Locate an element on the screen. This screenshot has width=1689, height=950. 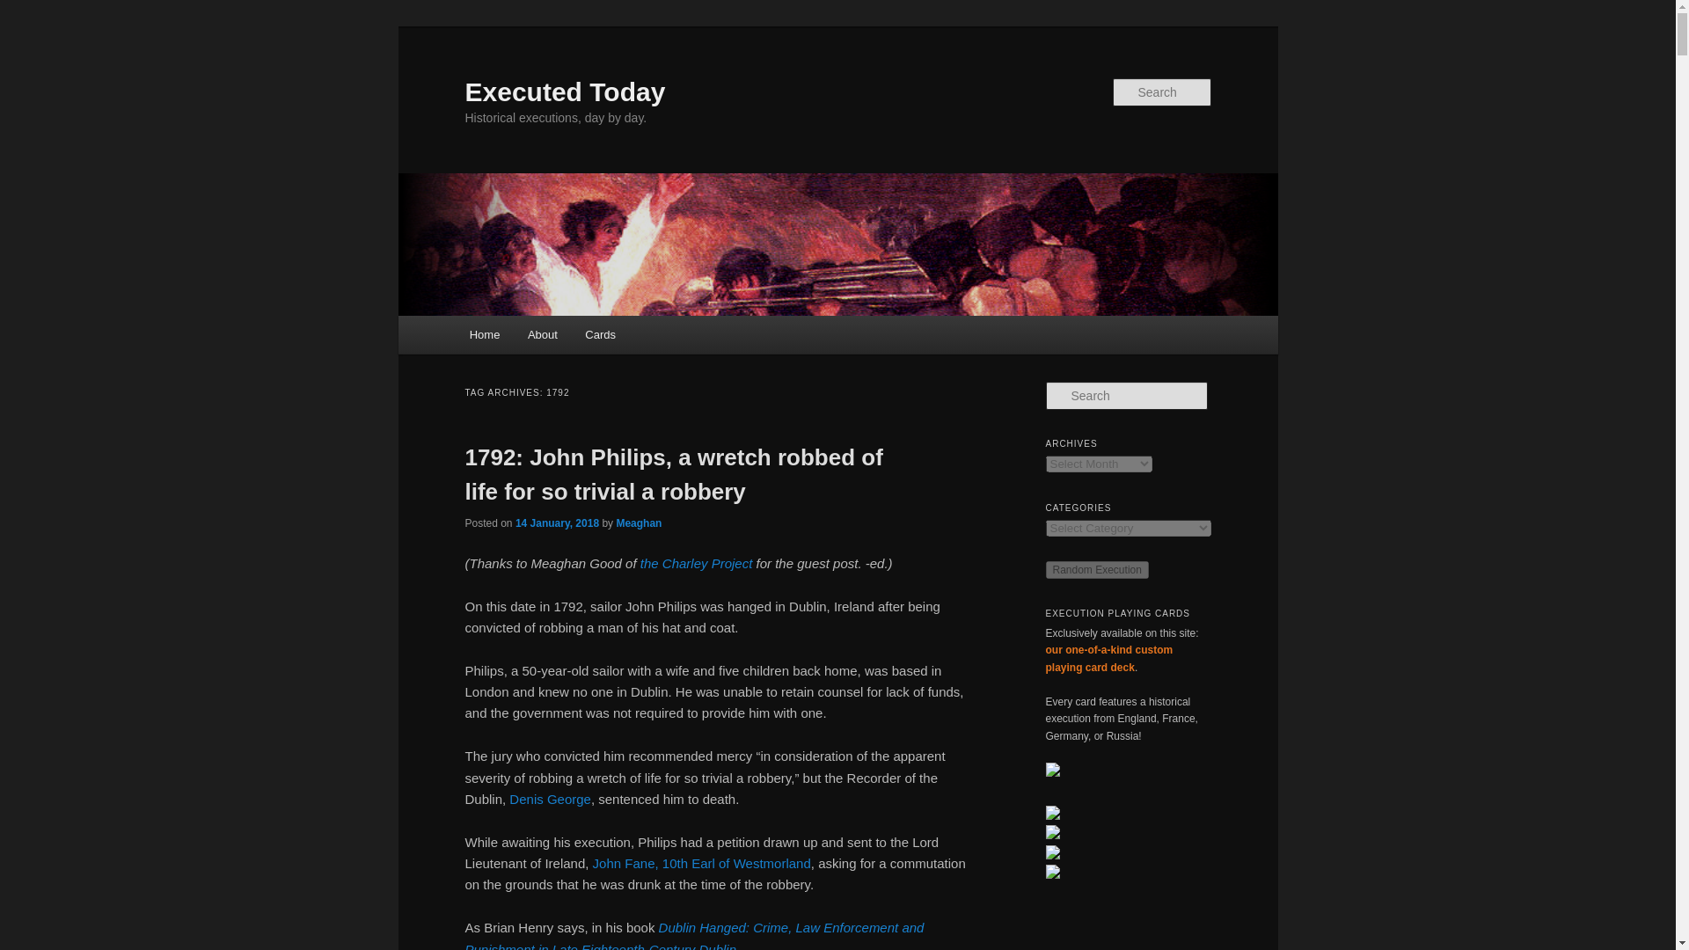
About is located at coordinates (542, 334).